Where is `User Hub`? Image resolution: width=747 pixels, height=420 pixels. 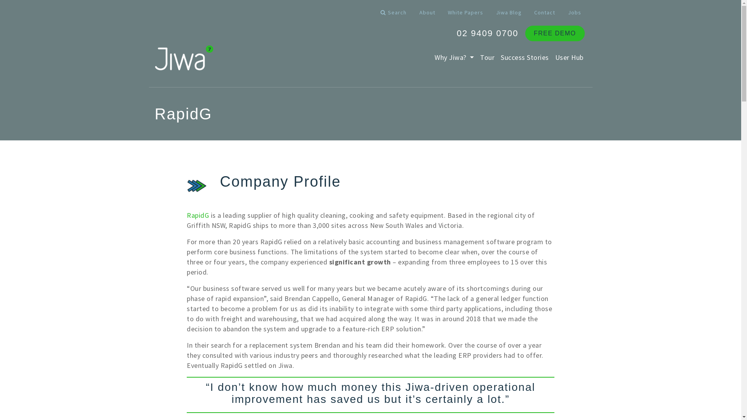 User Hub is located at coordinates (569, 58).